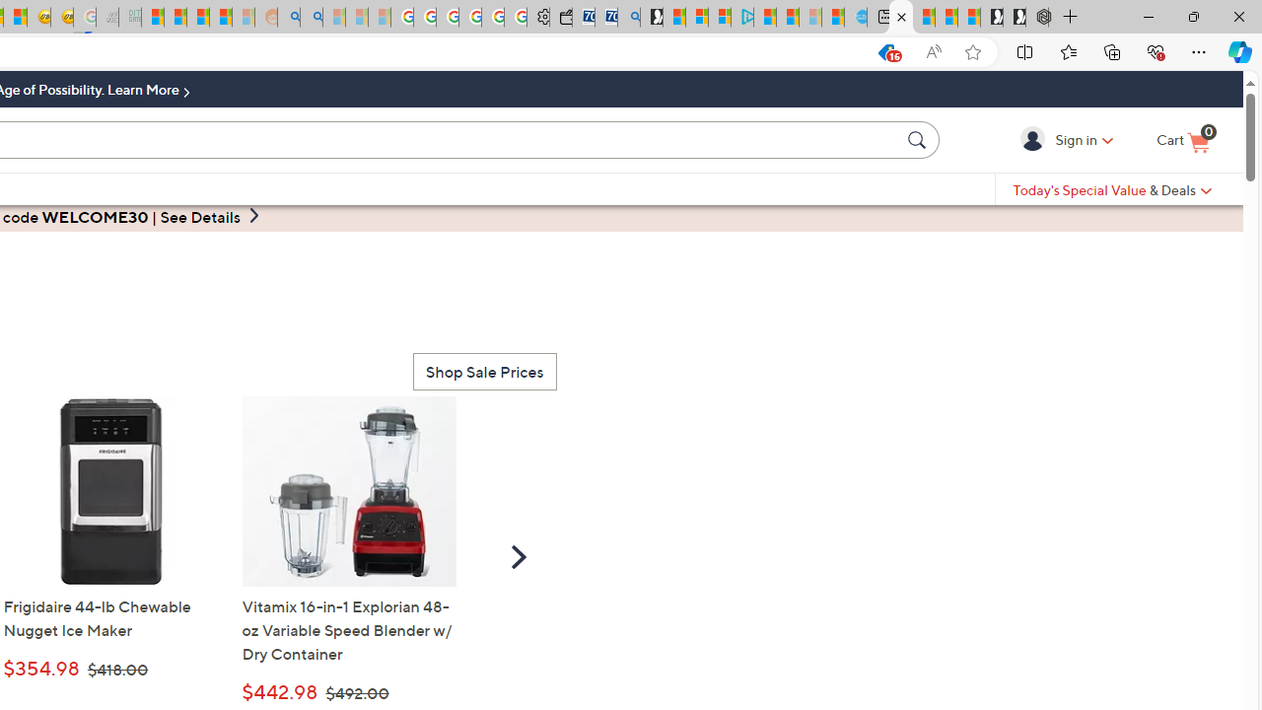 The width and height of the screenshot is (1262, 710). What do you see at coordinates (885, 52) in the screenshot?
I see `This site has coupons! Shopping in Microsoft Edge, 16` at bounding box center [885, 52].